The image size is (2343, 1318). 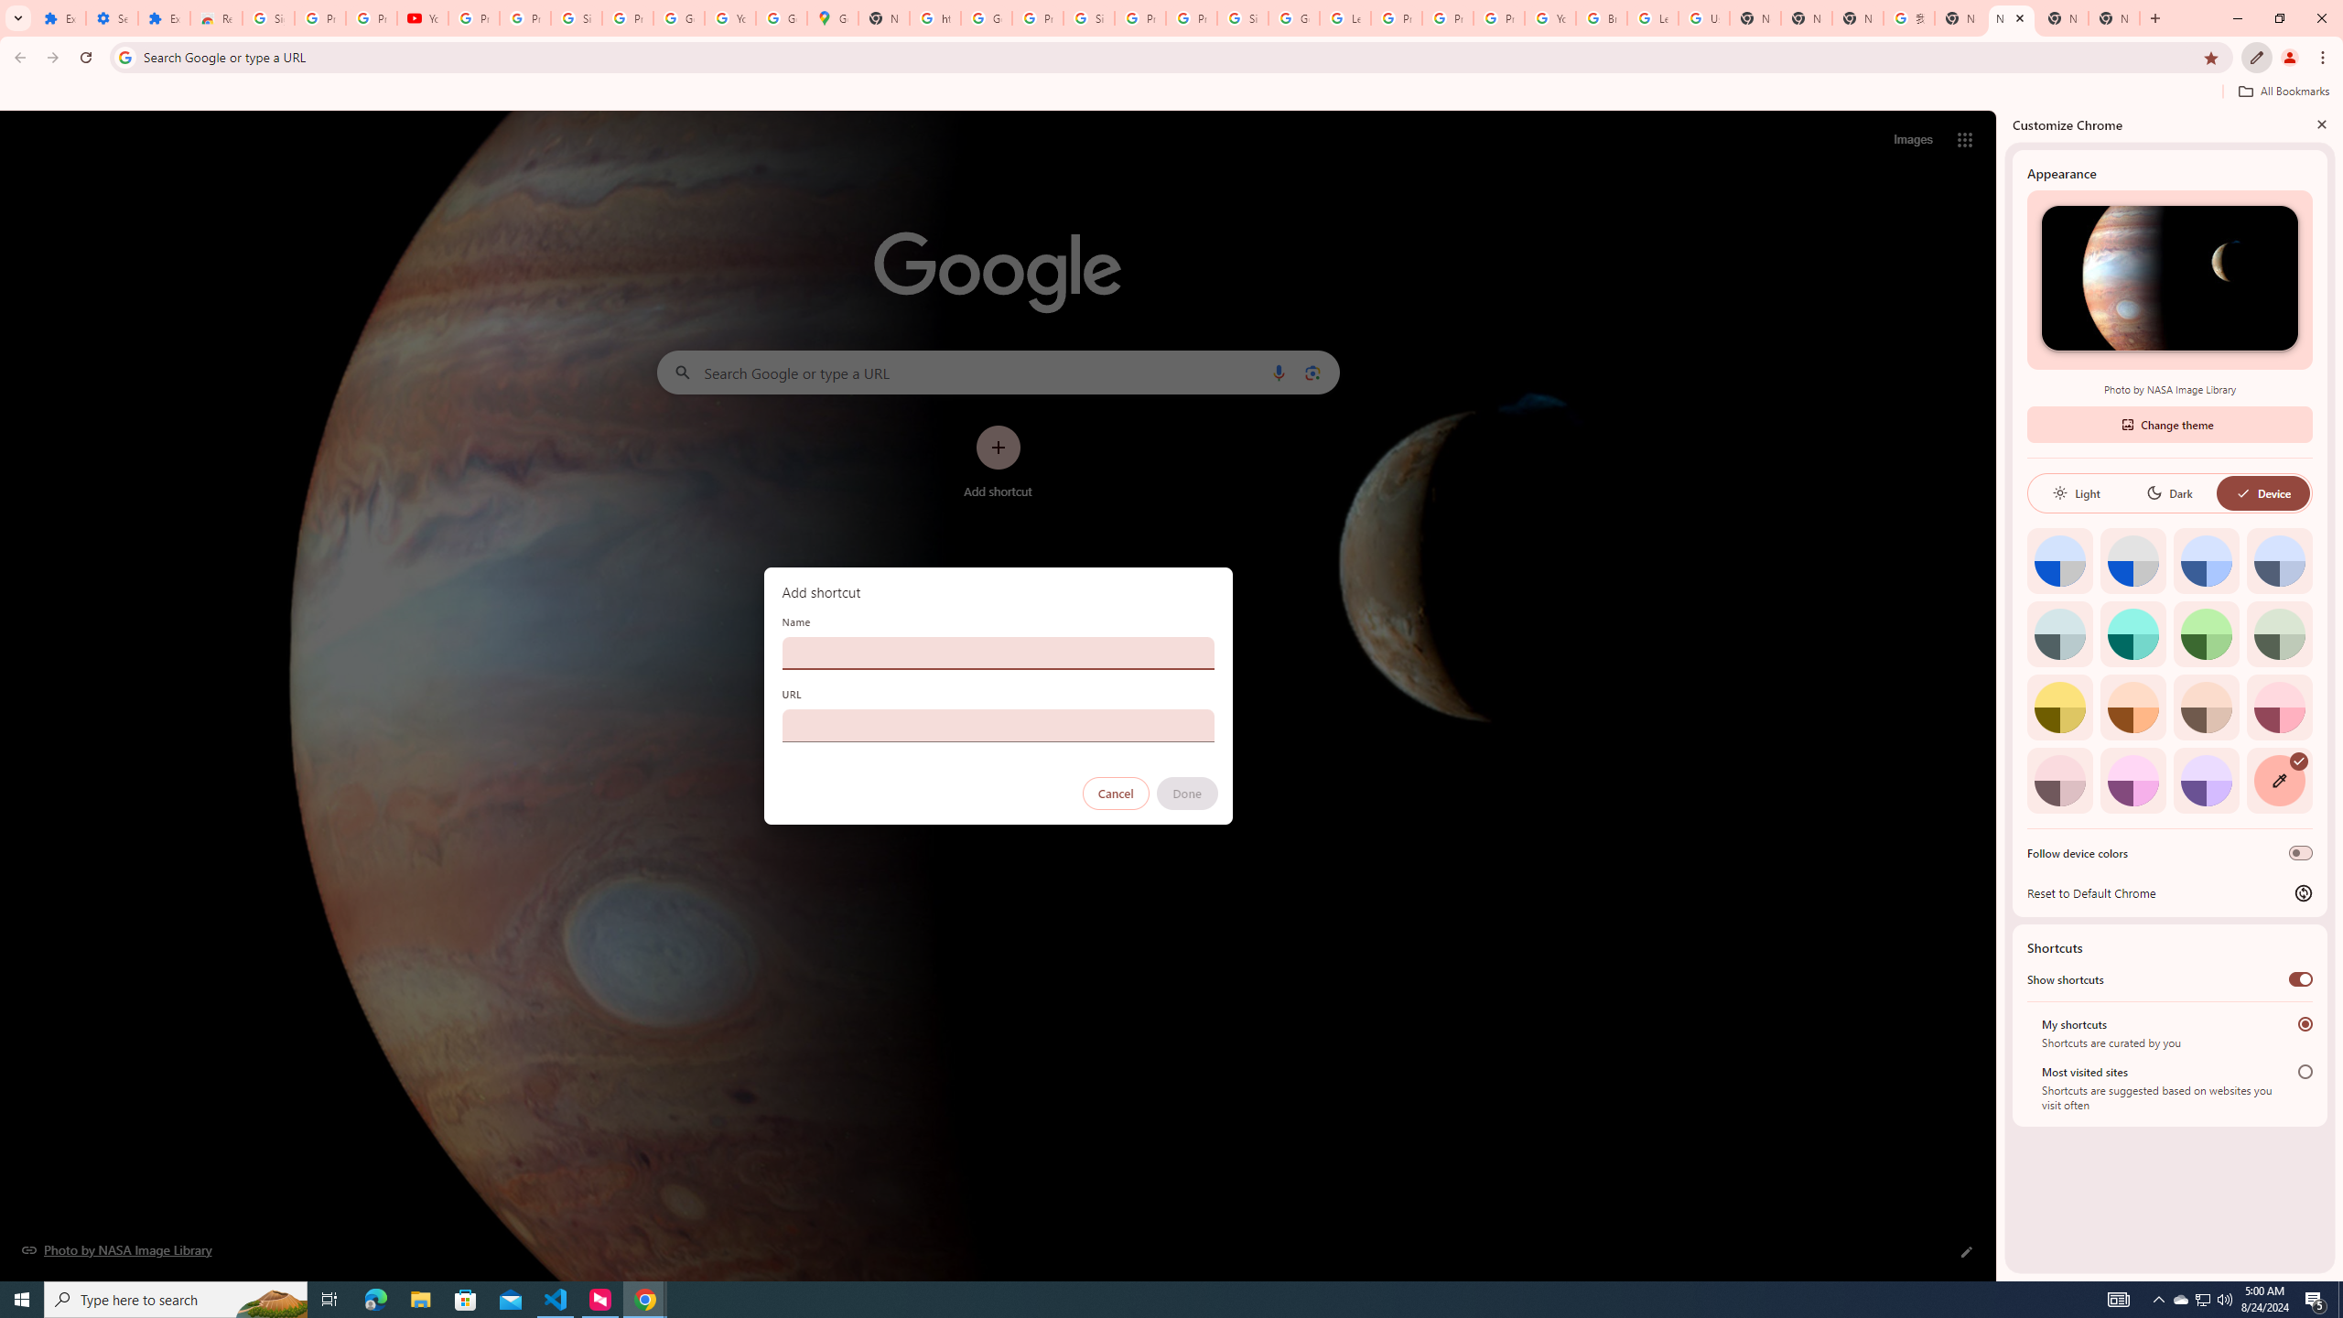 I want to click on New Tab, so click(x=1807, y=18).